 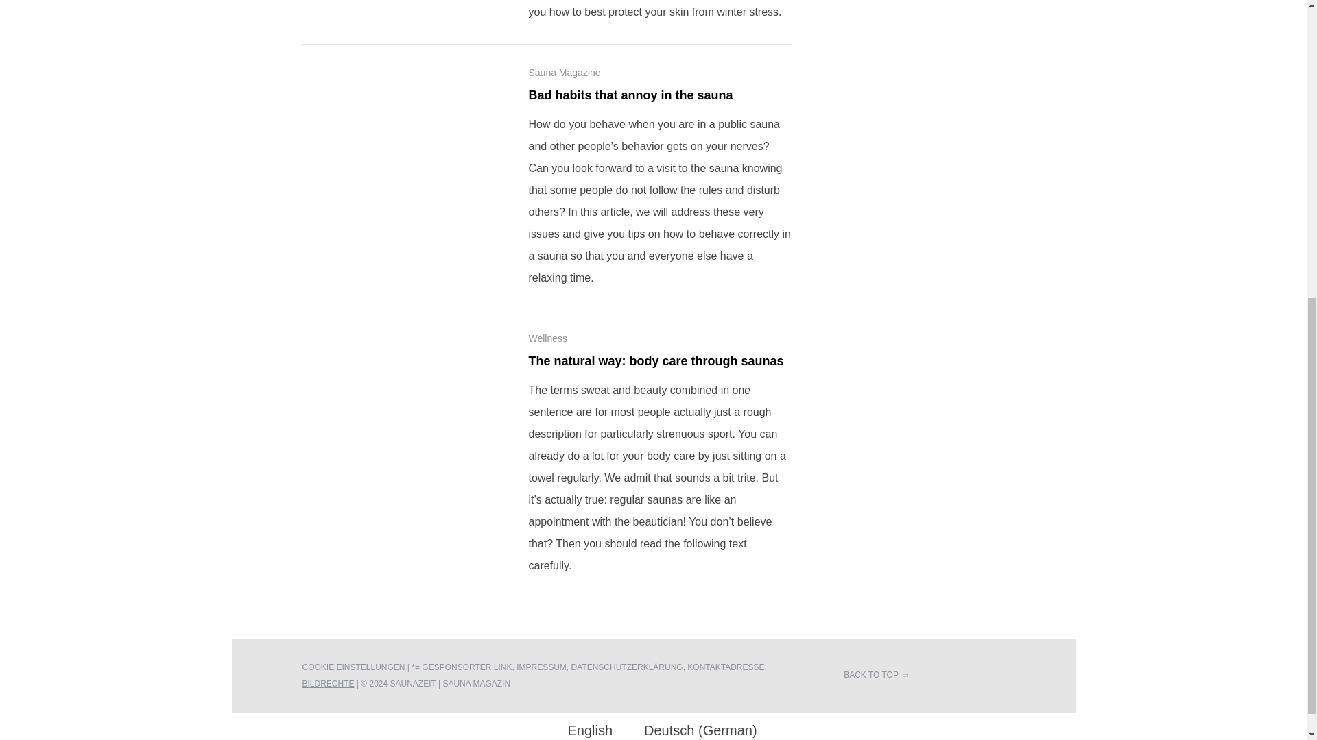 I want to click on Braving the winter weather: Tips for healthy skin, so click(x=404, y=1).